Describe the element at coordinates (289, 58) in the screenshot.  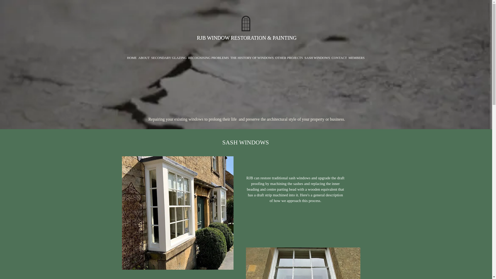
I see `OTHER PROJECTS` at that location.